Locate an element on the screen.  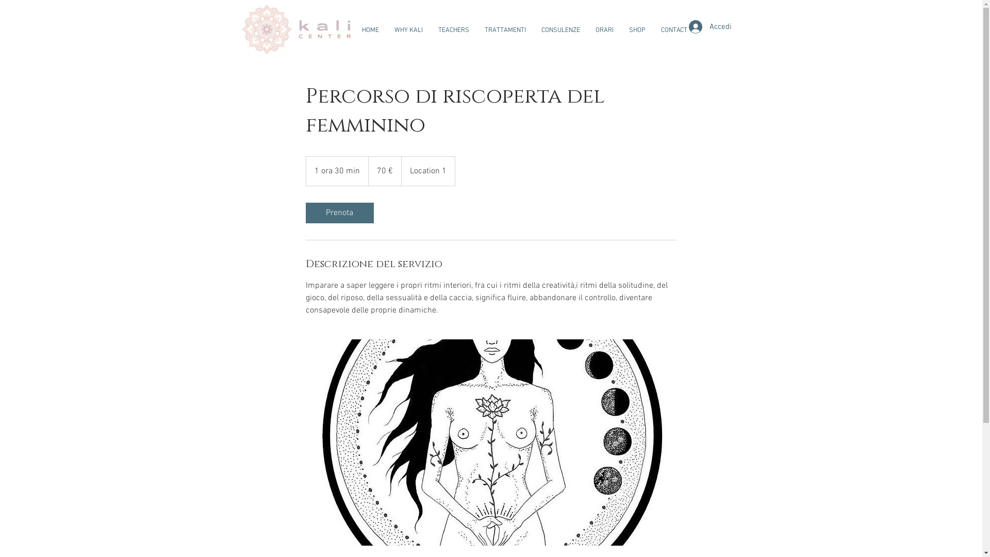
WHY KALI is located at coordinates (408, 30).